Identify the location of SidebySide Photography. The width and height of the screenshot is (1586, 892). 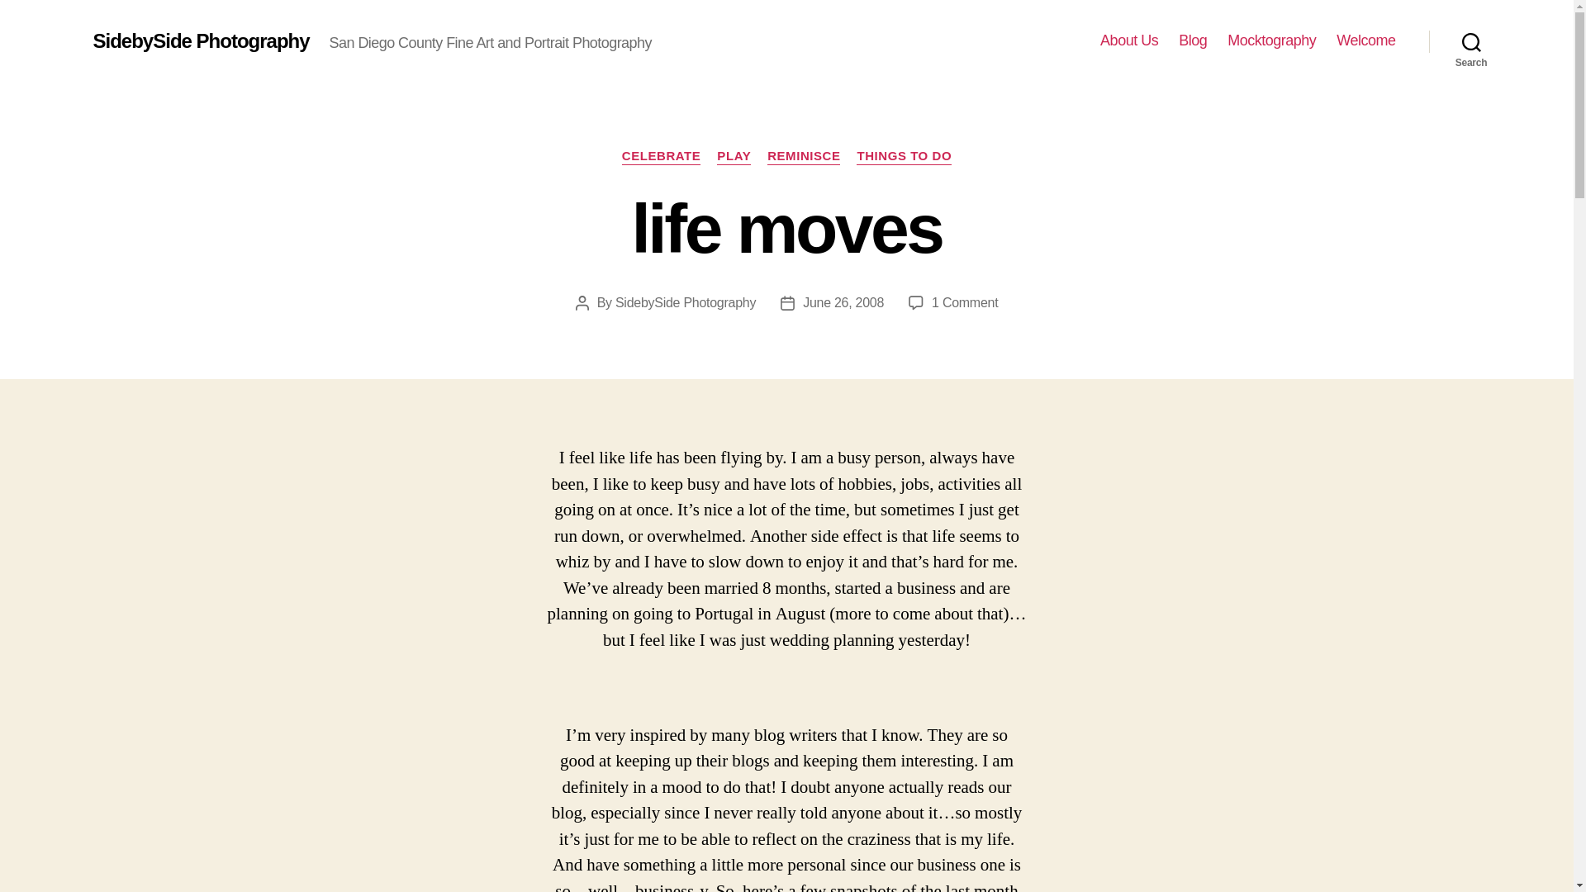
(686, 302).